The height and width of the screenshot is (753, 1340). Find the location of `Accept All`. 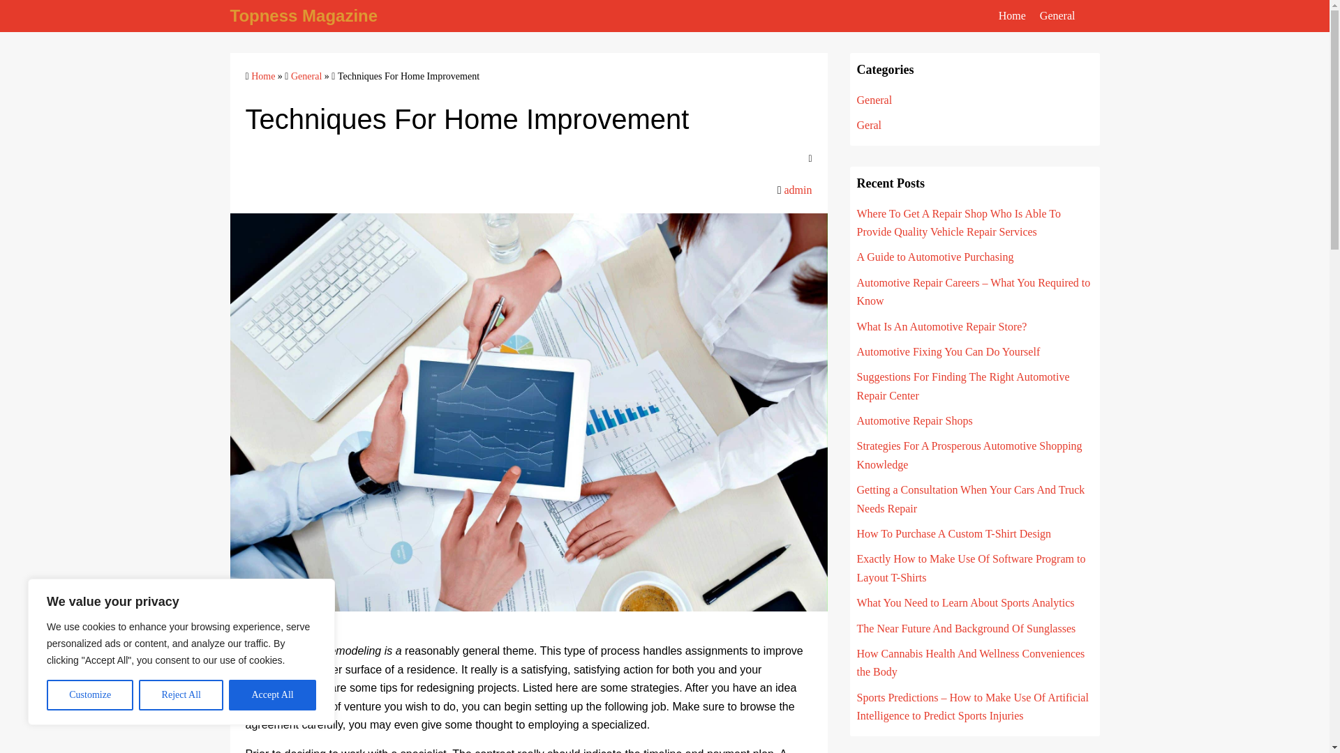

Accept All is located at coordinates (272, 695).